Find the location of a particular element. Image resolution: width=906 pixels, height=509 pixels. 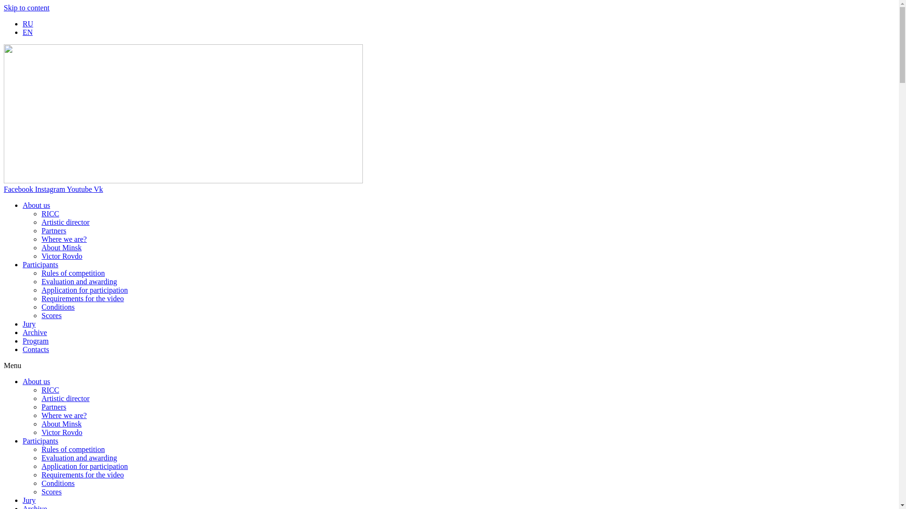

Requirements for the video is located at coordinates (83, 475).